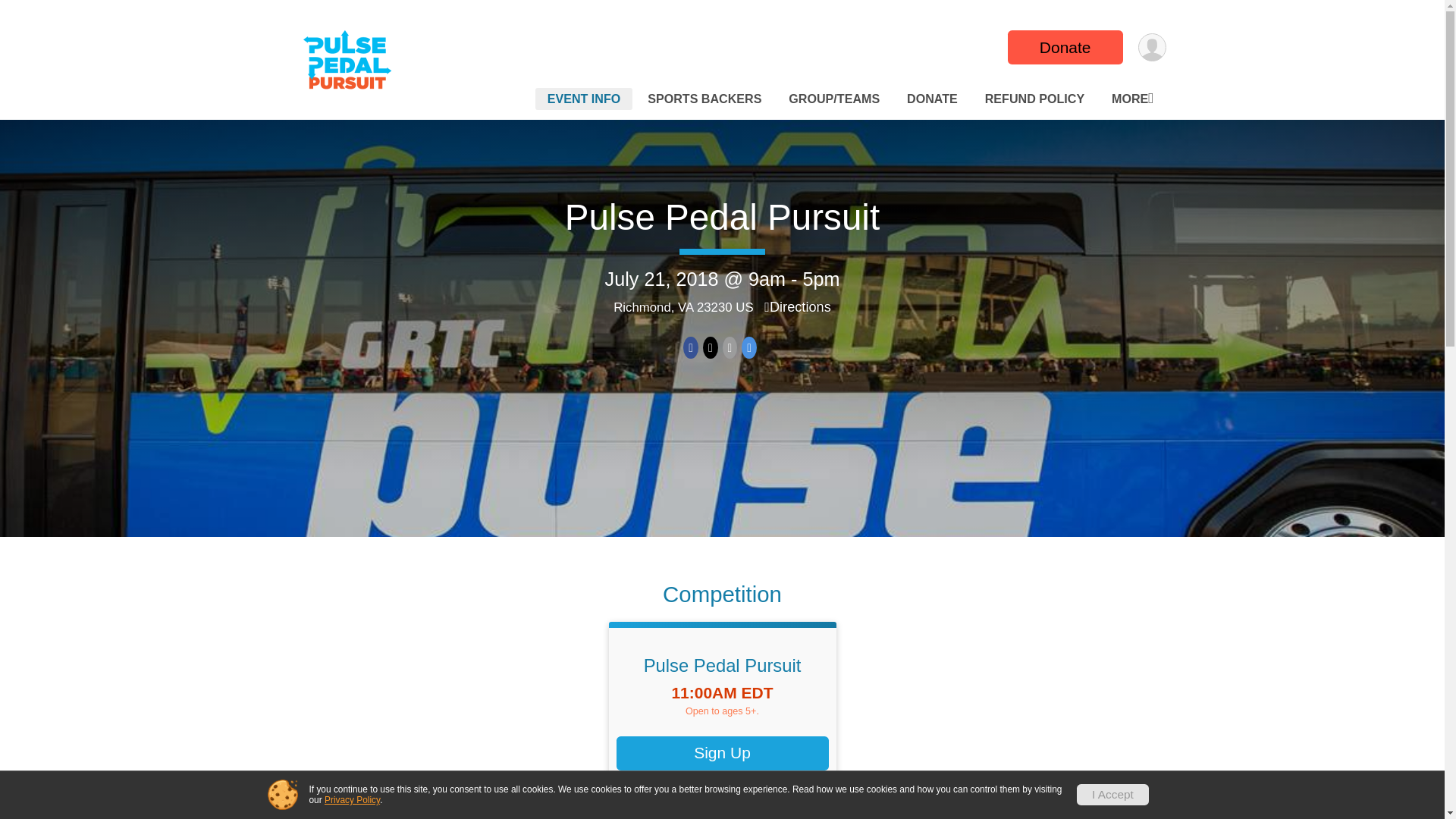 The height and width of the screenshot is (819, 1456). Describe the element at coordinates (1131, 99) in the screenshot. I see `MORE` at that location.